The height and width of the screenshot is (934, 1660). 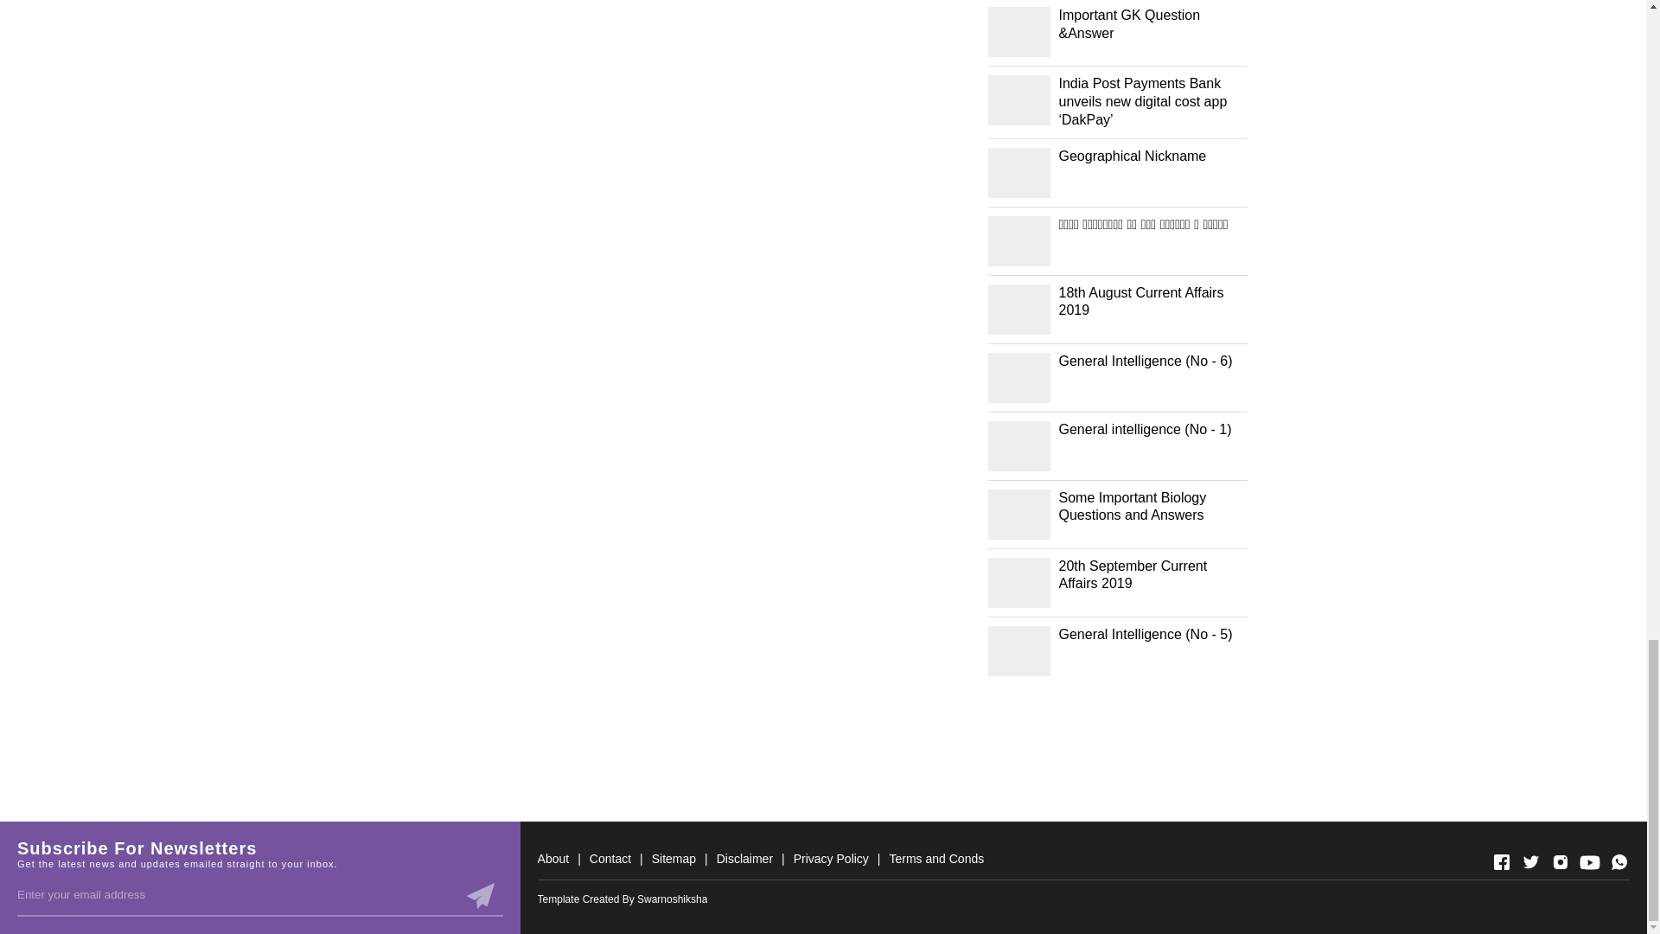 I want to click on Geographical Nickname, so click(x=1152, y=157).